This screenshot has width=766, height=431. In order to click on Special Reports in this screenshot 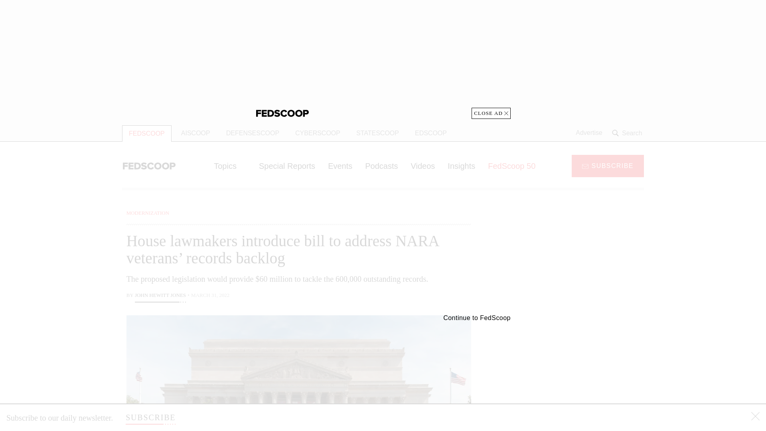, I will do `click(287, 166)`.